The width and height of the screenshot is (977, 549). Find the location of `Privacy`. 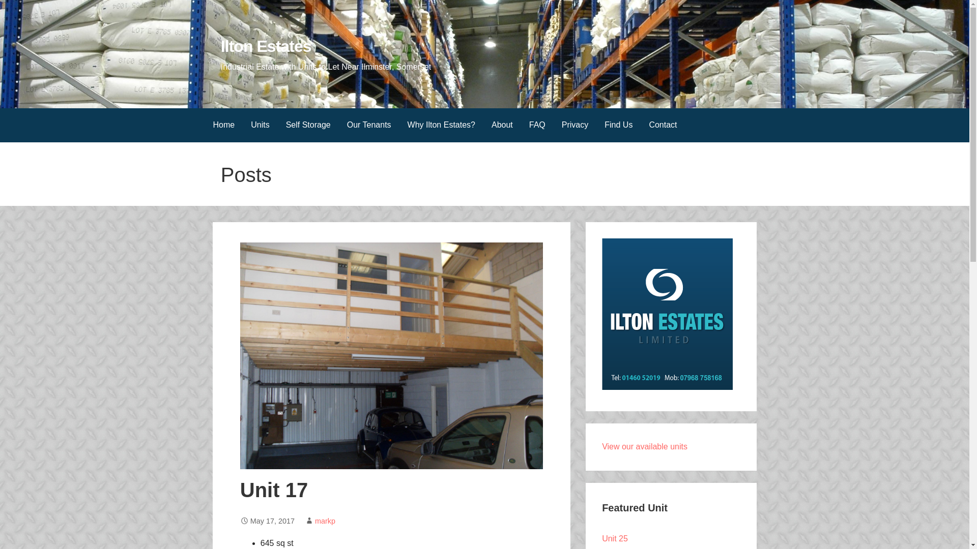

Privacy is located at coordinates (575, 125).